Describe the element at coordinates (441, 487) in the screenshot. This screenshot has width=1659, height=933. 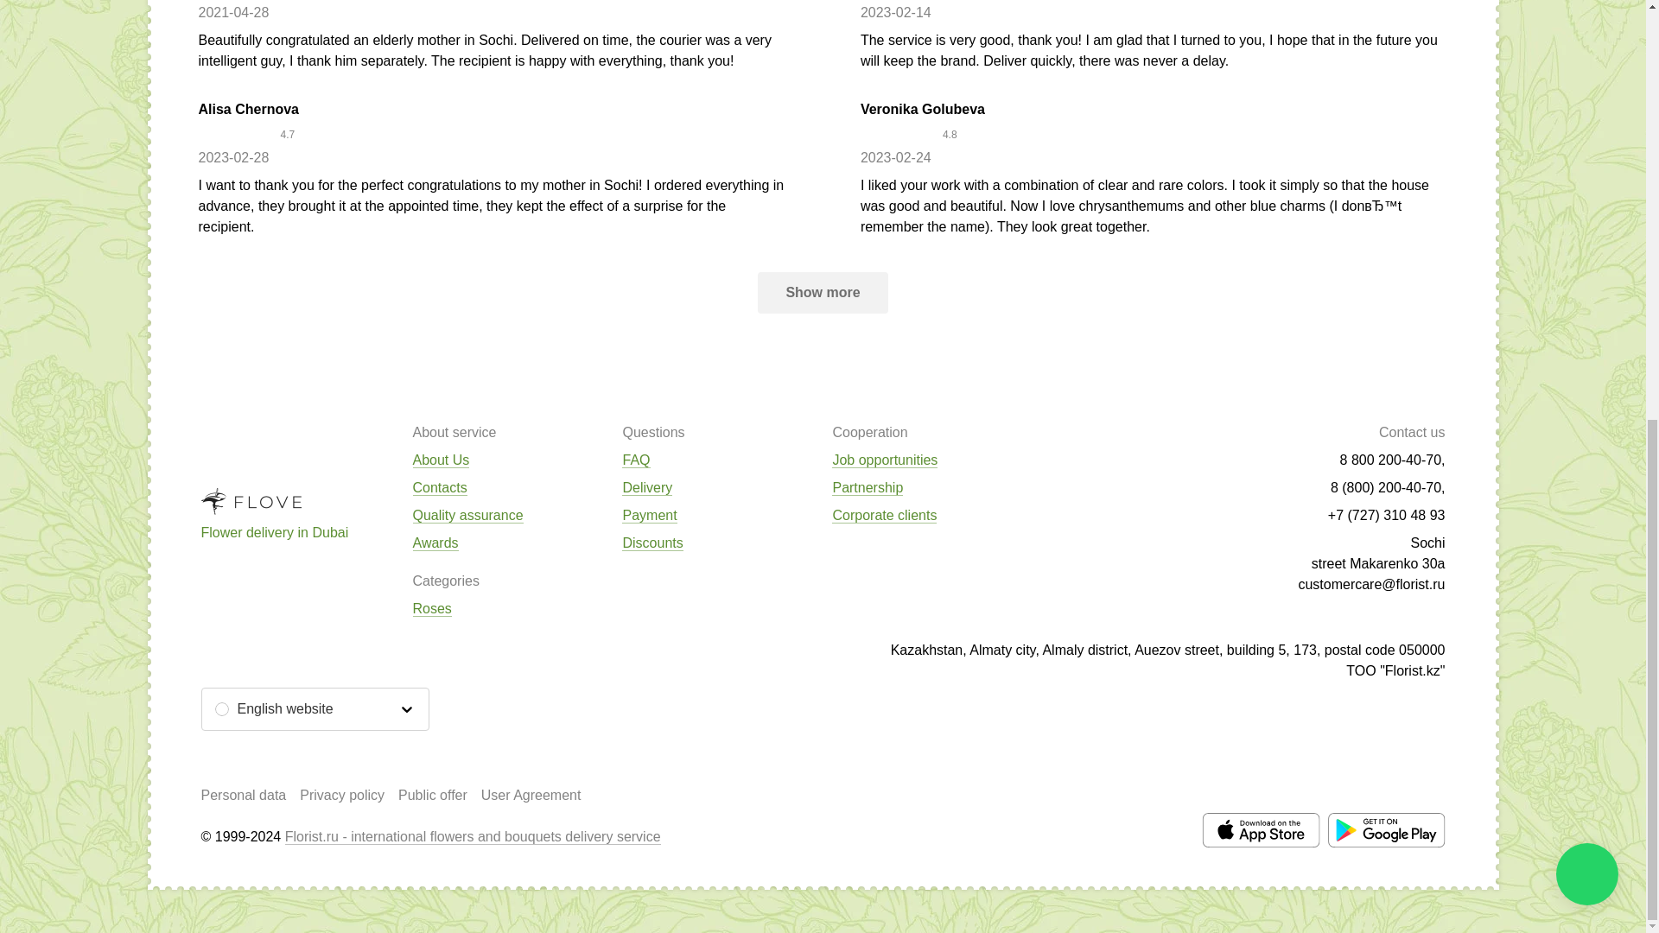
I see `Contacts` at that location.